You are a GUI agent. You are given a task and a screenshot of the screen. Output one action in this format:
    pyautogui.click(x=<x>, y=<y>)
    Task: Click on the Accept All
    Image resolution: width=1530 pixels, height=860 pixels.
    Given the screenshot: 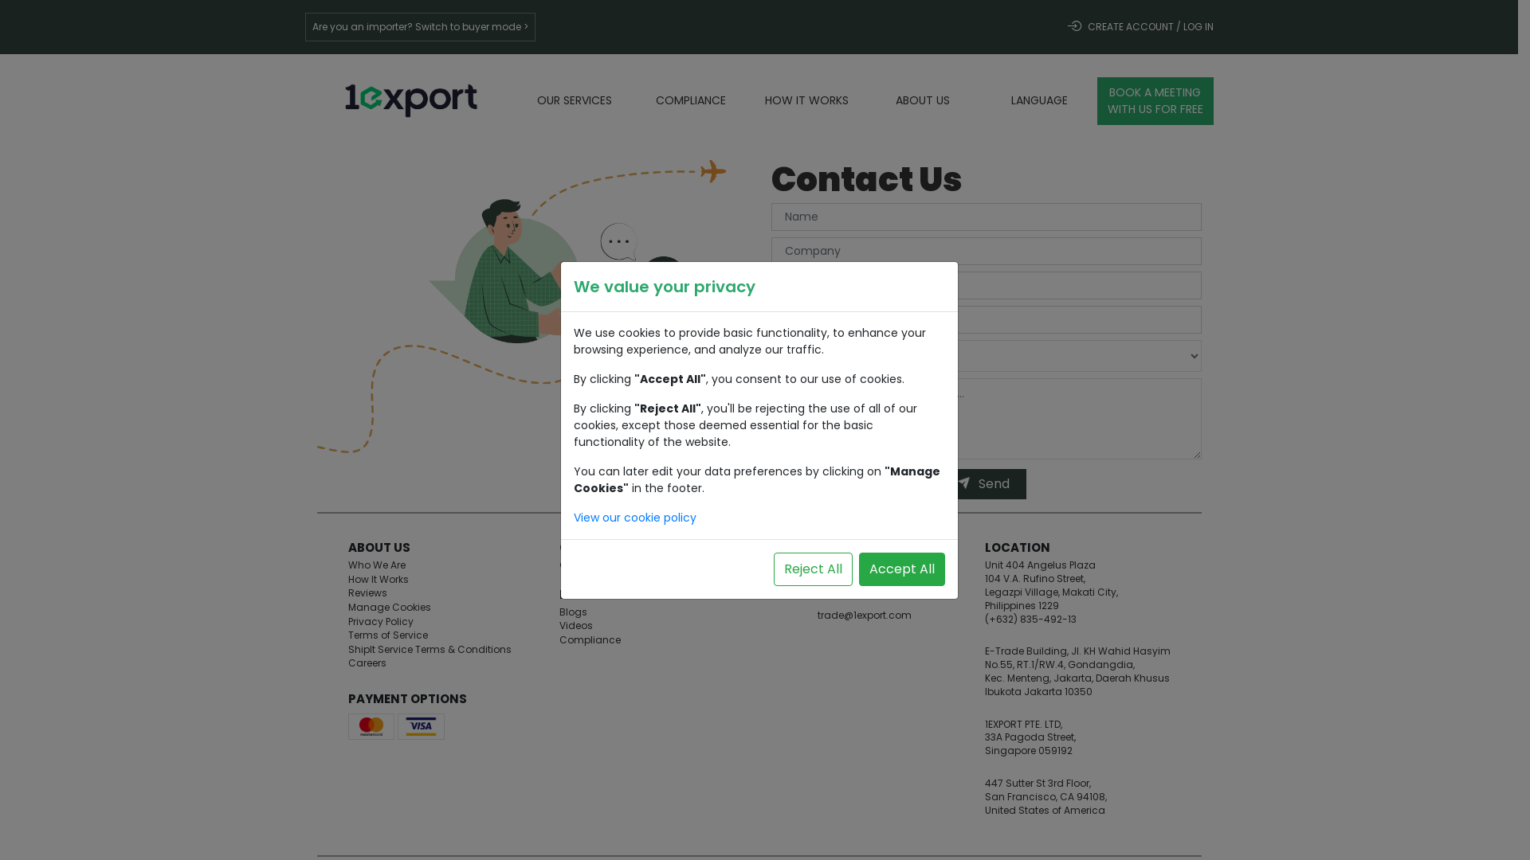 What is the action you would take?
    pyautogui.click(x=902, y=569)
    